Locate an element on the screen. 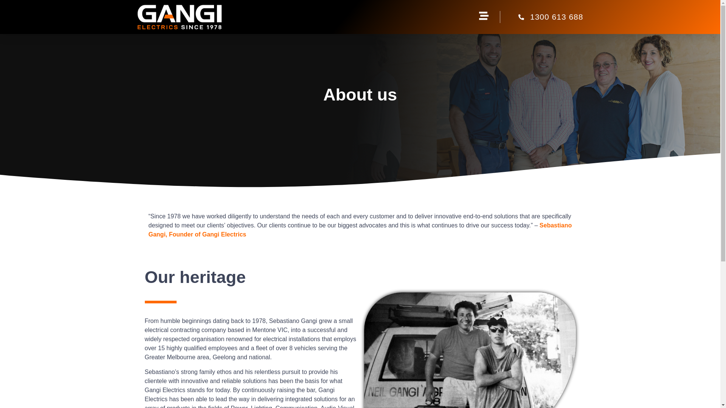 This screenshot has width=726, height=408. 1300 613 688 is located at coordinates (541, 17).